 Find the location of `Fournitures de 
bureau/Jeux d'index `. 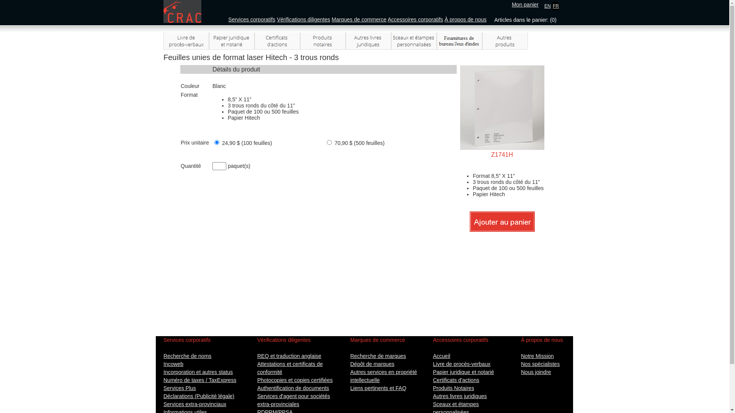

Fournitures de 
bureau/Jeux d'index  is located at coordinates (459, 41).